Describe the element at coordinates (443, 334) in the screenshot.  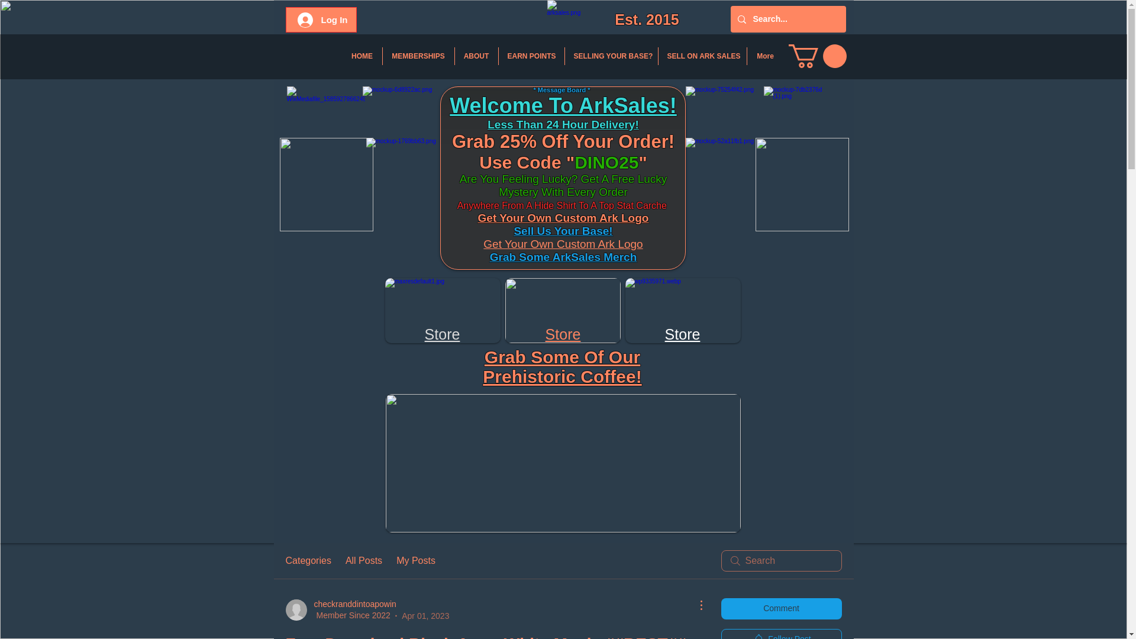
I see `Store` at that location.